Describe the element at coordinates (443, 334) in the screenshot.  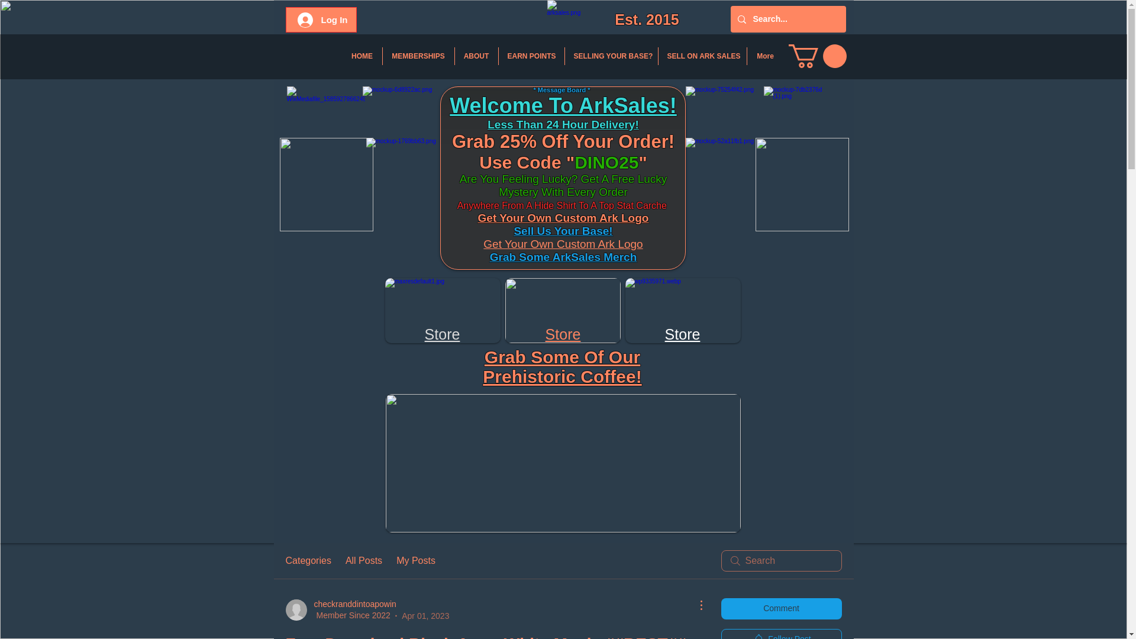
I see `Store` at that location.